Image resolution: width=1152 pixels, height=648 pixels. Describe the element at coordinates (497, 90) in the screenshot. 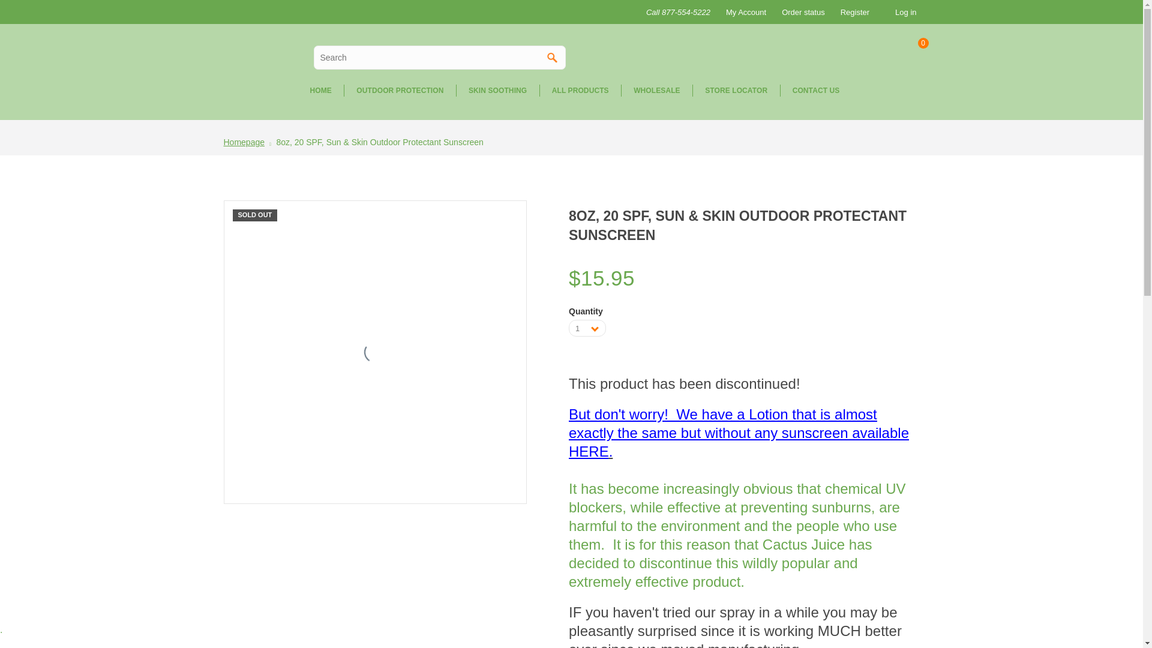

I see `SKIN SOOTHING` at that location.